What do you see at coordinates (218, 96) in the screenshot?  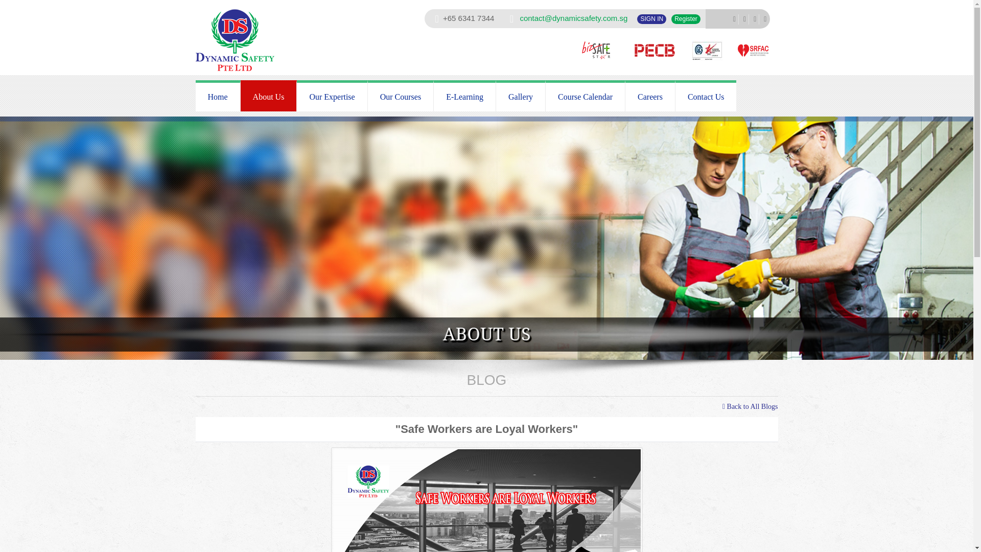 I see `Home` at bounding box center [218, 96].